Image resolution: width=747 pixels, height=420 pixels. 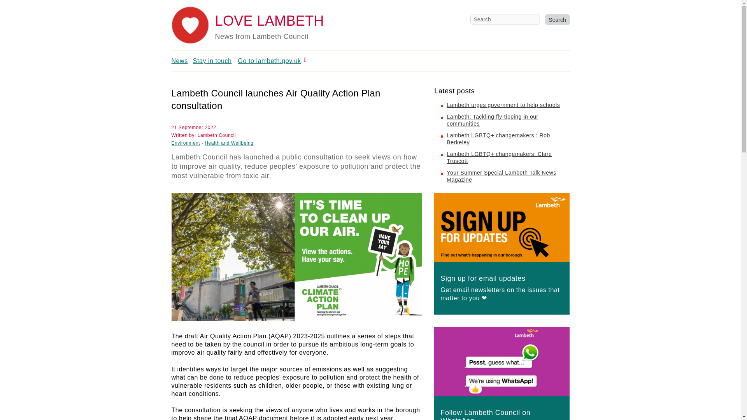 What do you see at coordinates (269, 61) in the screenshot?
I see `Go to lambeth.gov.uk` at bounding box center [269, 61].